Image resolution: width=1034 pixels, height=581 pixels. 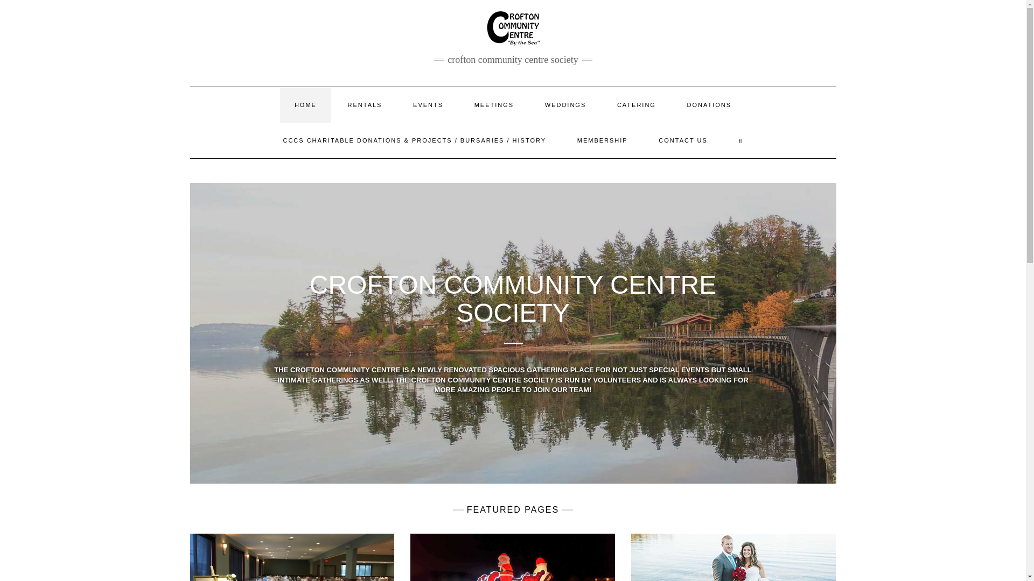 I want to click on DONATIONS, so click(x=710, y=104).